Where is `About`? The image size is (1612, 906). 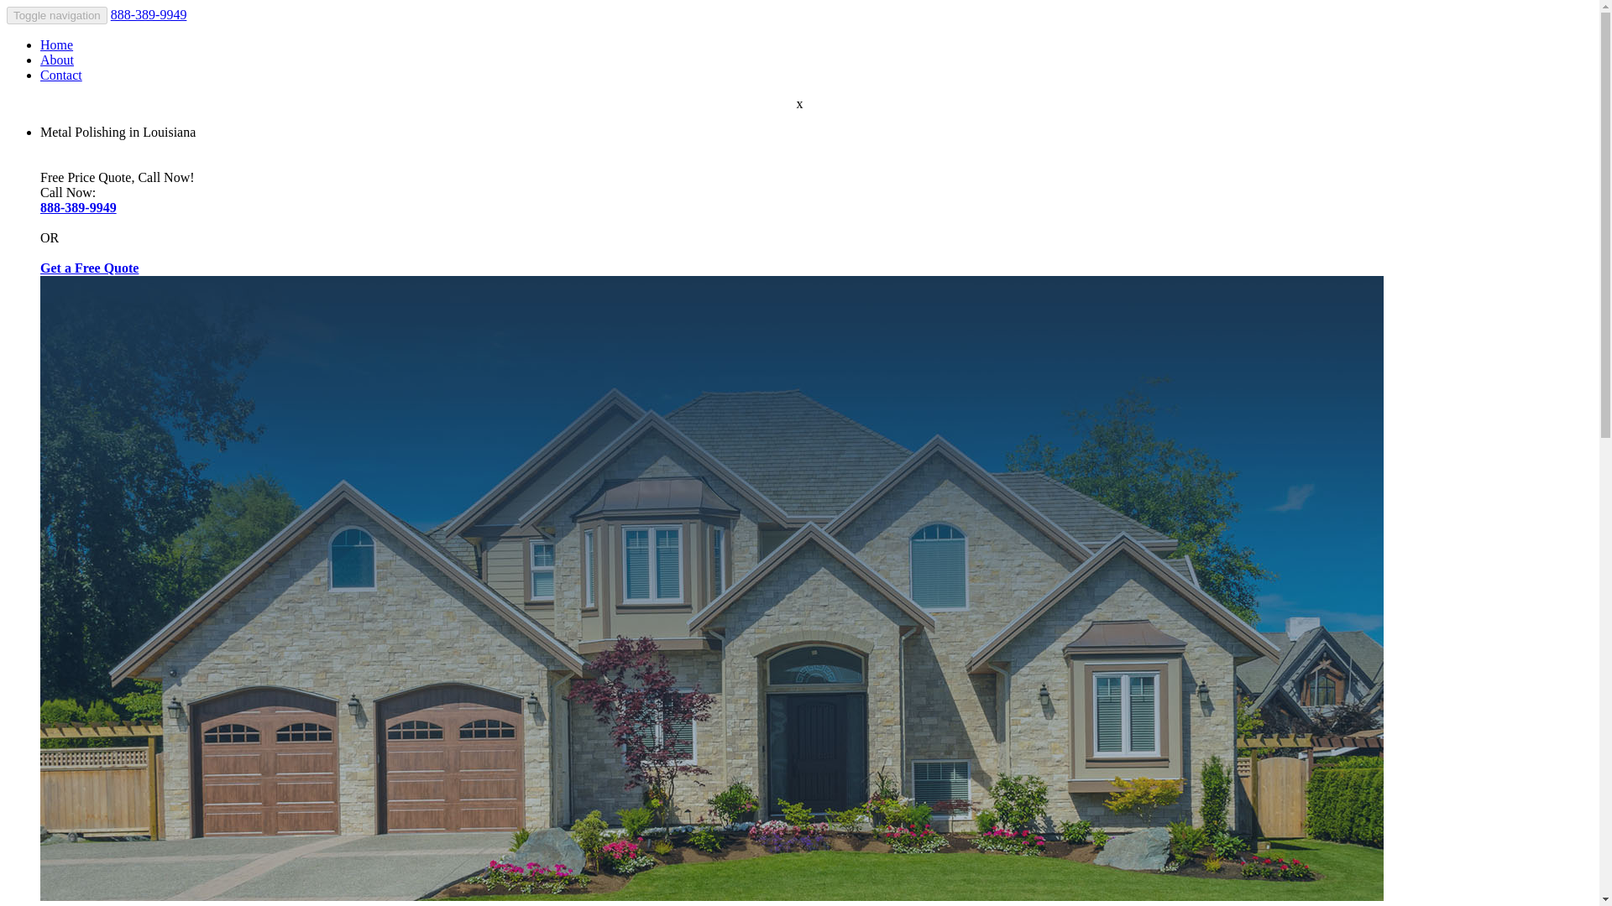
About is located at coordinates (57, 59).